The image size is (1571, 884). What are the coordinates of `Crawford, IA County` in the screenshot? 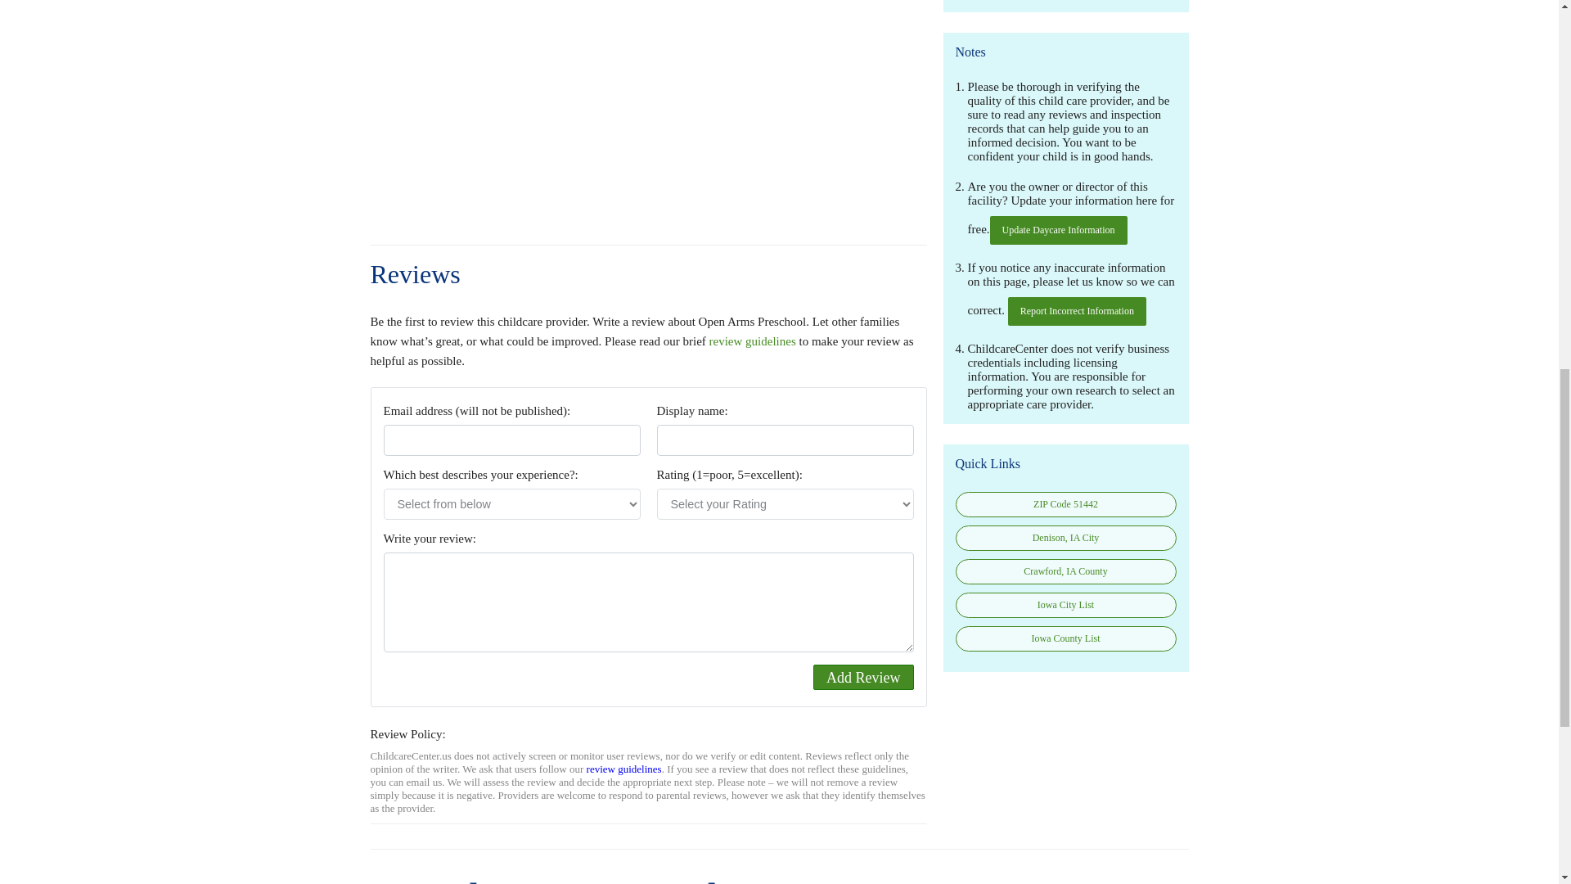 It's located at (1065, 571).